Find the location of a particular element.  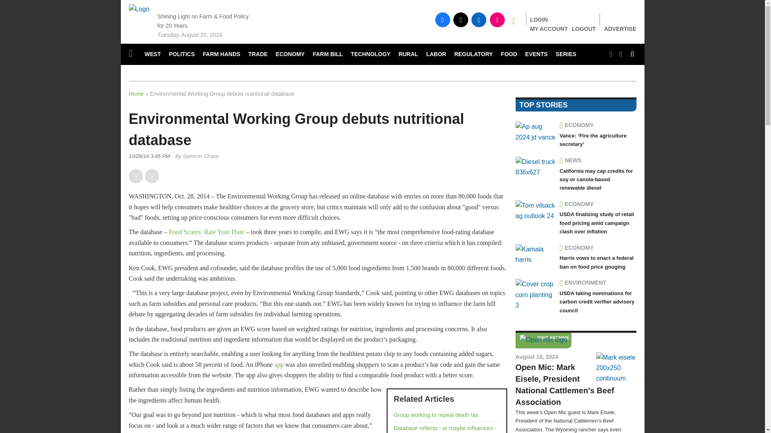

WEST is located at coordinates (153, 55).